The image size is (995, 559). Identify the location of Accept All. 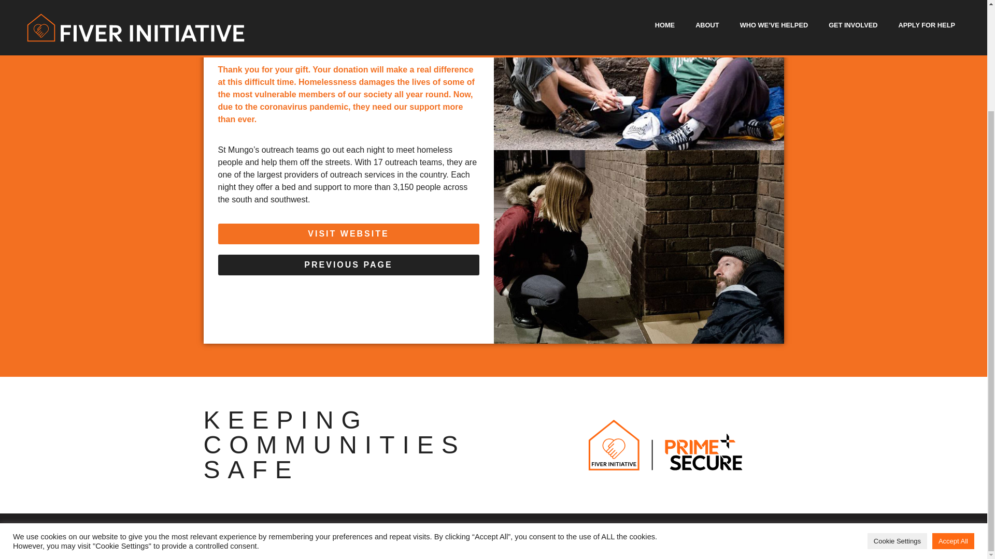
(953, 409).